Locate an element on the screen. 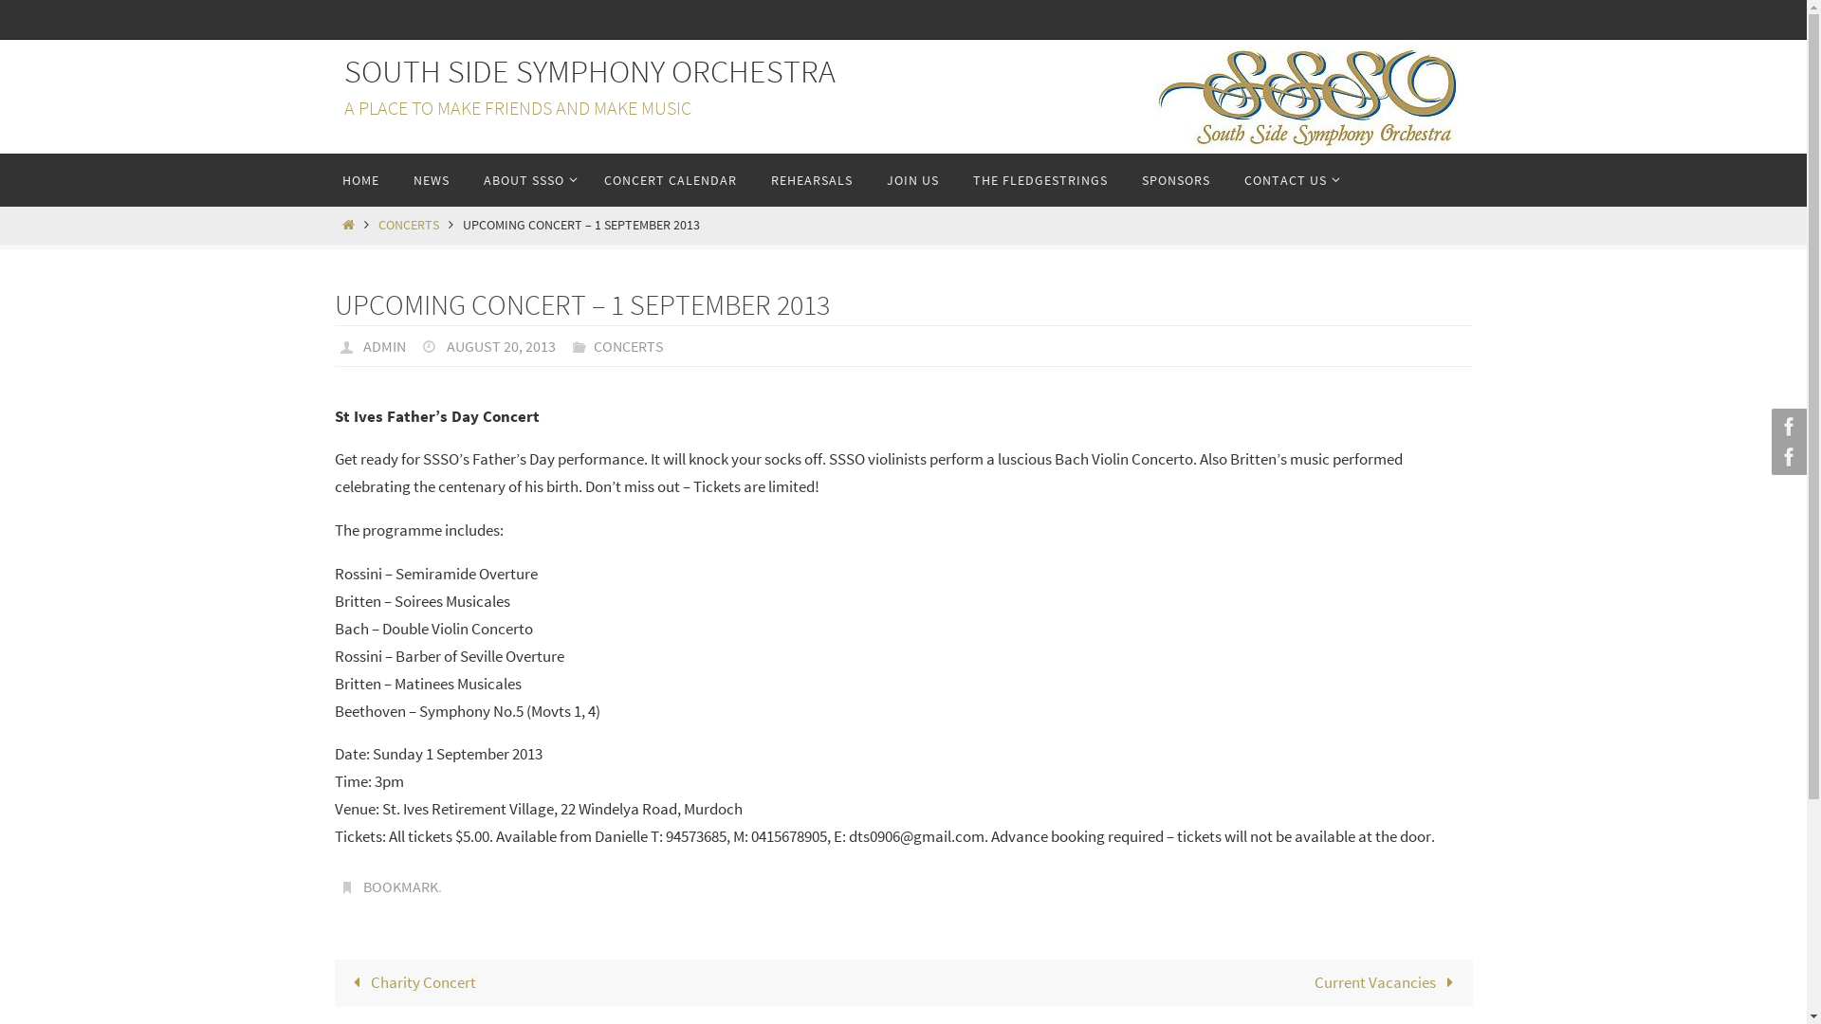 This screenshot has height=1024, width=1821. JOIN US is located at coordinates (912, 180).